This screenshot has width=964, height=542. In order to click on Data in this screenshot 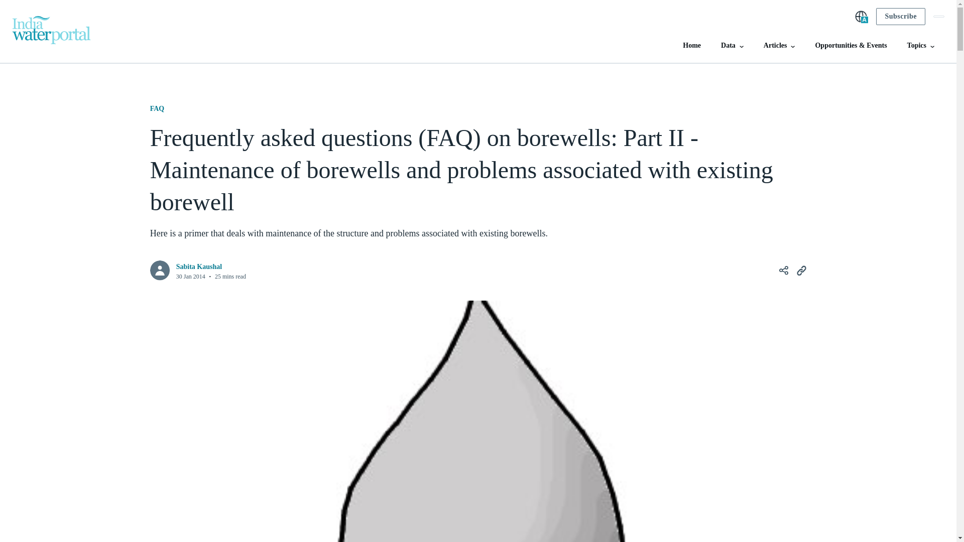, I will do `click(732, 49)`.